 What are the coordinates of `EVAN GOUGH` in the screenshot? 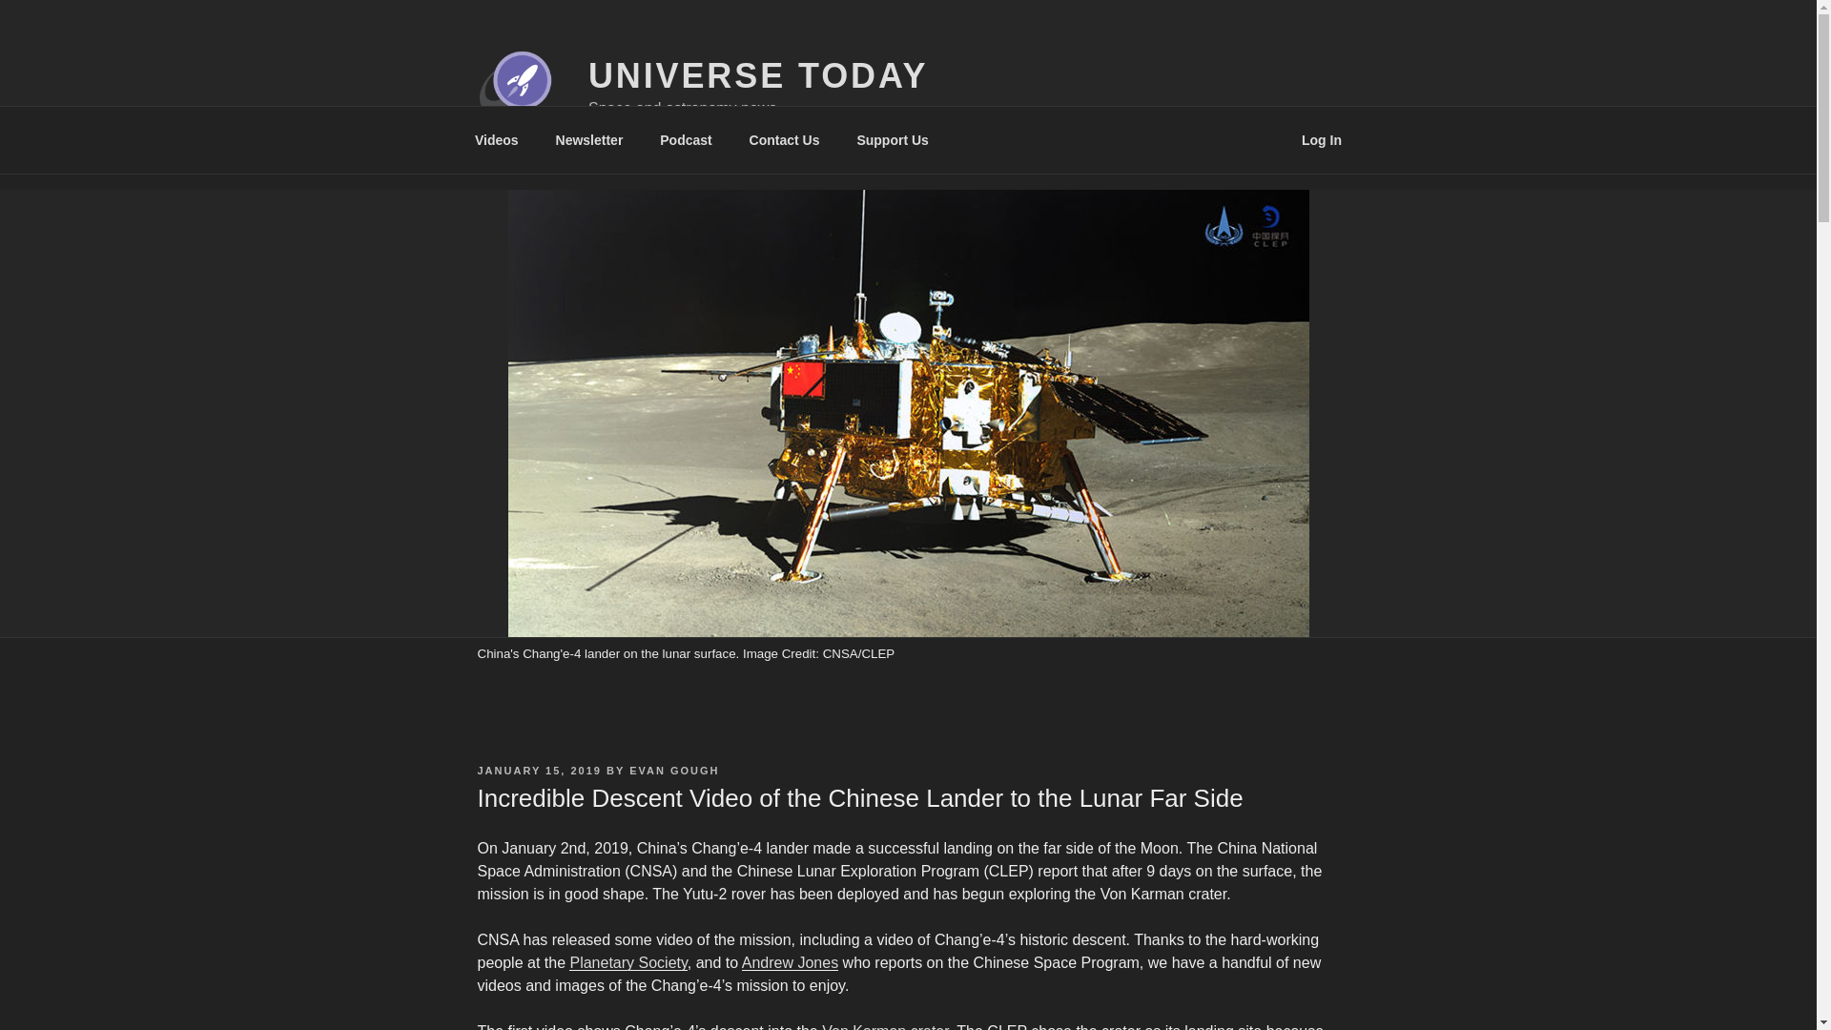 It's located at (674, 771).